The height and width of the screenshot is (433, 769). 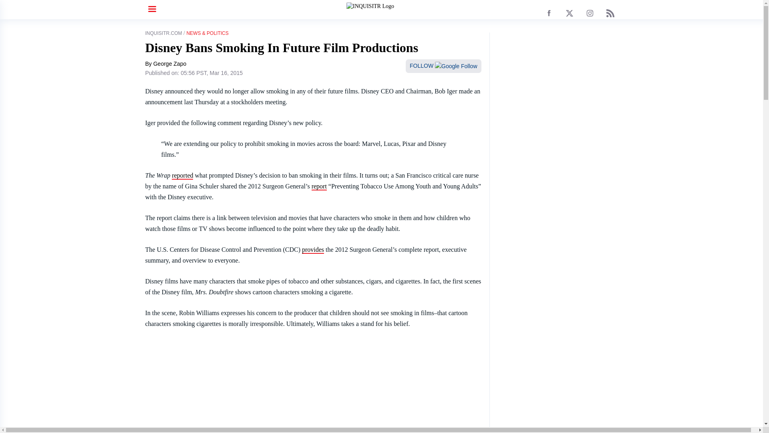 I want to click on INQUISITR.COM, so click(x=163, y=33).